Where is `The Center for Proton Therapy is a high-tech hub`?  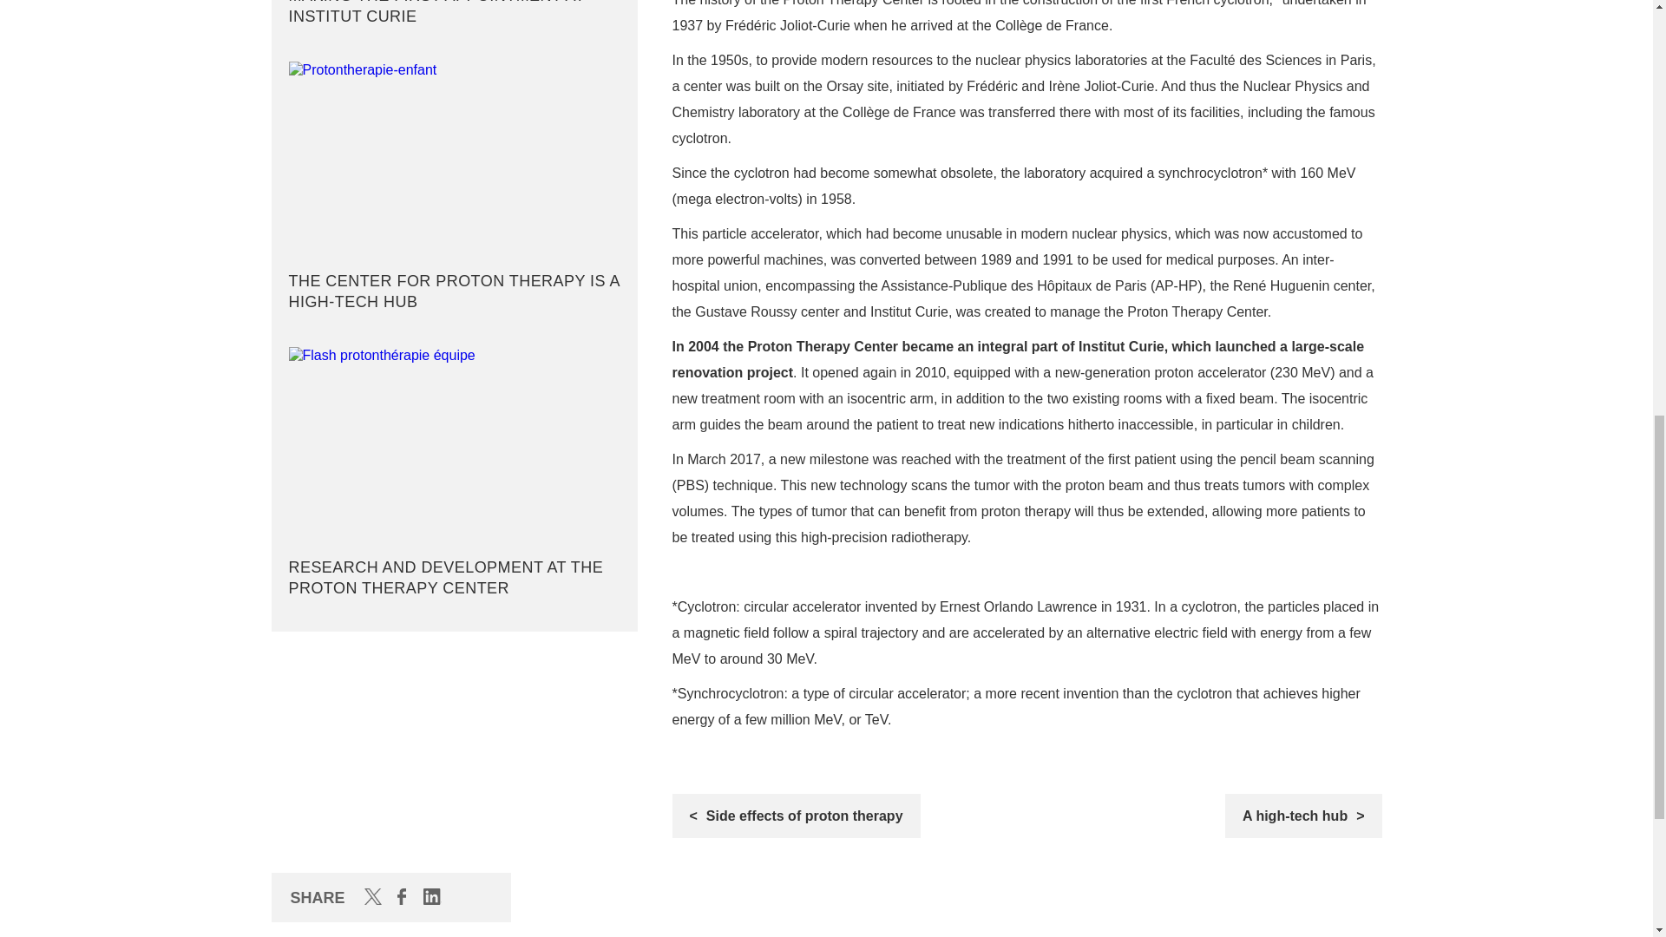
The Center for Proton Therapy is a high-tech hub is located at coordinates (454, 191).